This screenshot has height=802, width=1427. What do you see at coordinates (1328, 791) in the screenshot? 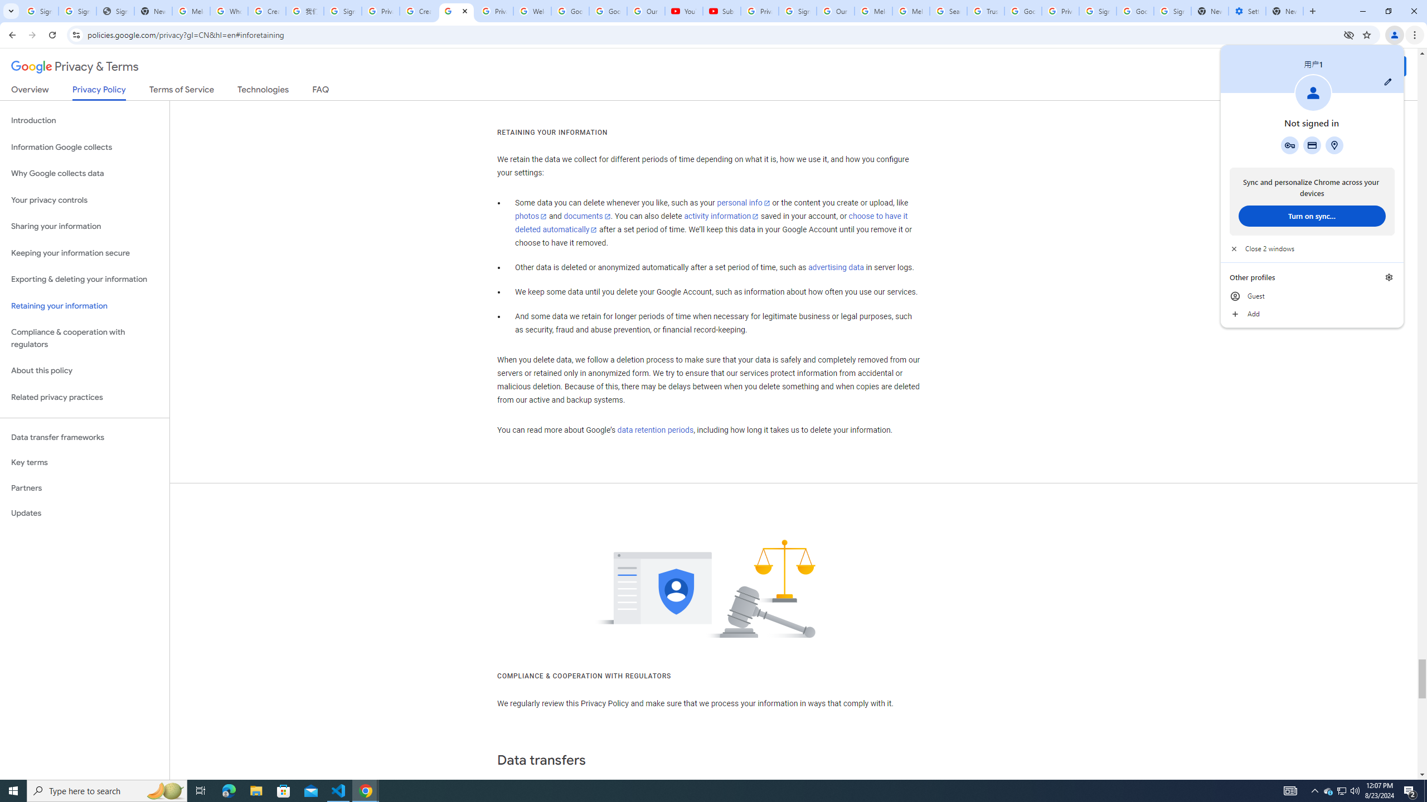
I see `Who is my administrator? - Google Account Help` at bounding box center [1328, 791].